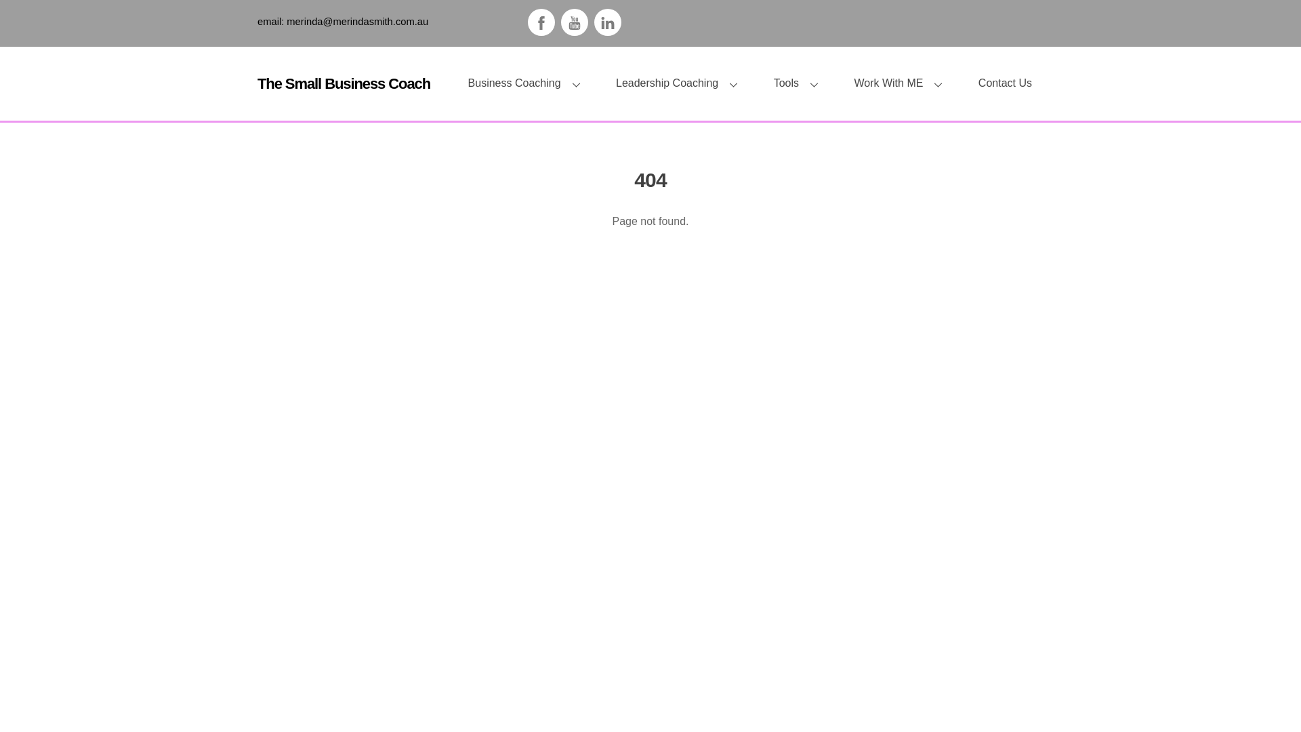 The height and width of the screenshot is (732, 1301). I want to click on The Small Business Coach, so click(344, 84).